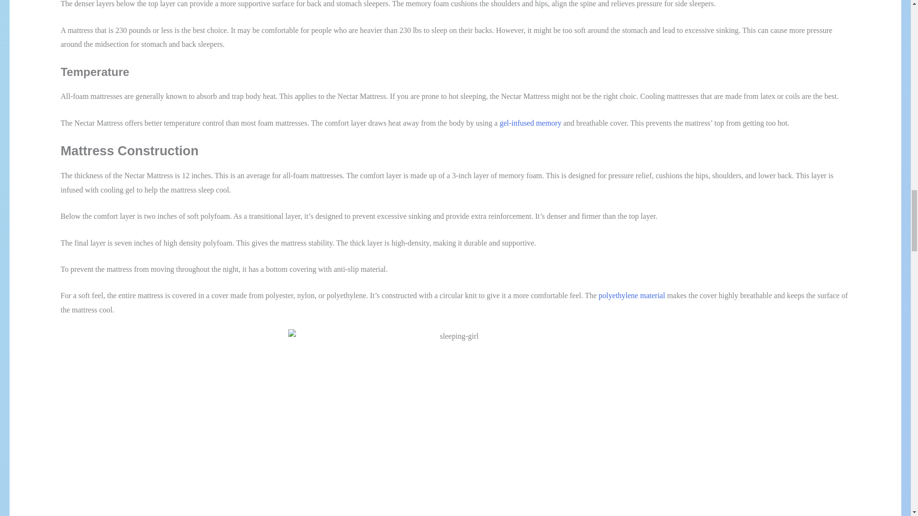 The width and height of the screenshot is (918, 516). I want to click on polyethylene material, so click(631, 295).